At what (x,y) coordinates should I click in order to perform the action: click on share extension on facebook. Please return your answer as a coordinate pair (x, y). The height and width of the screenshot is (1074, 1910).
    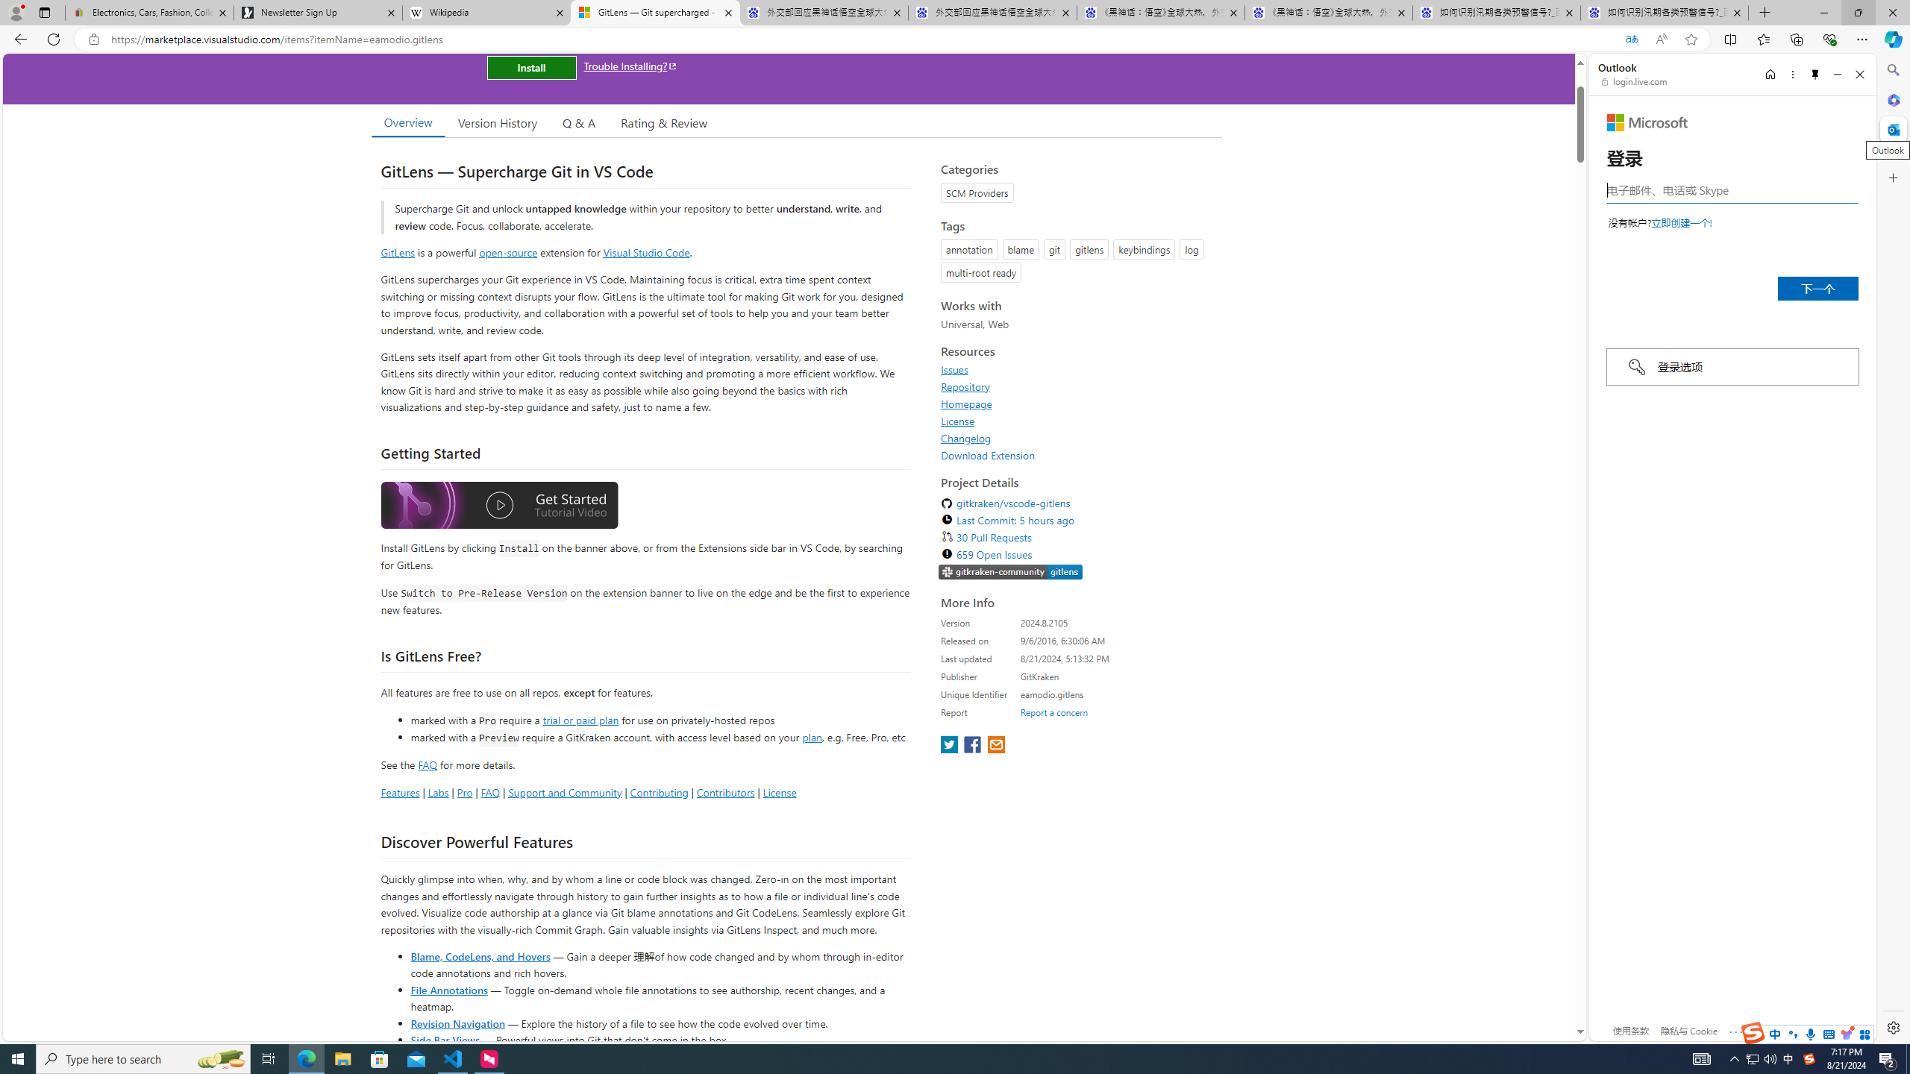
    Looking at the image, I should click on (974, 746).